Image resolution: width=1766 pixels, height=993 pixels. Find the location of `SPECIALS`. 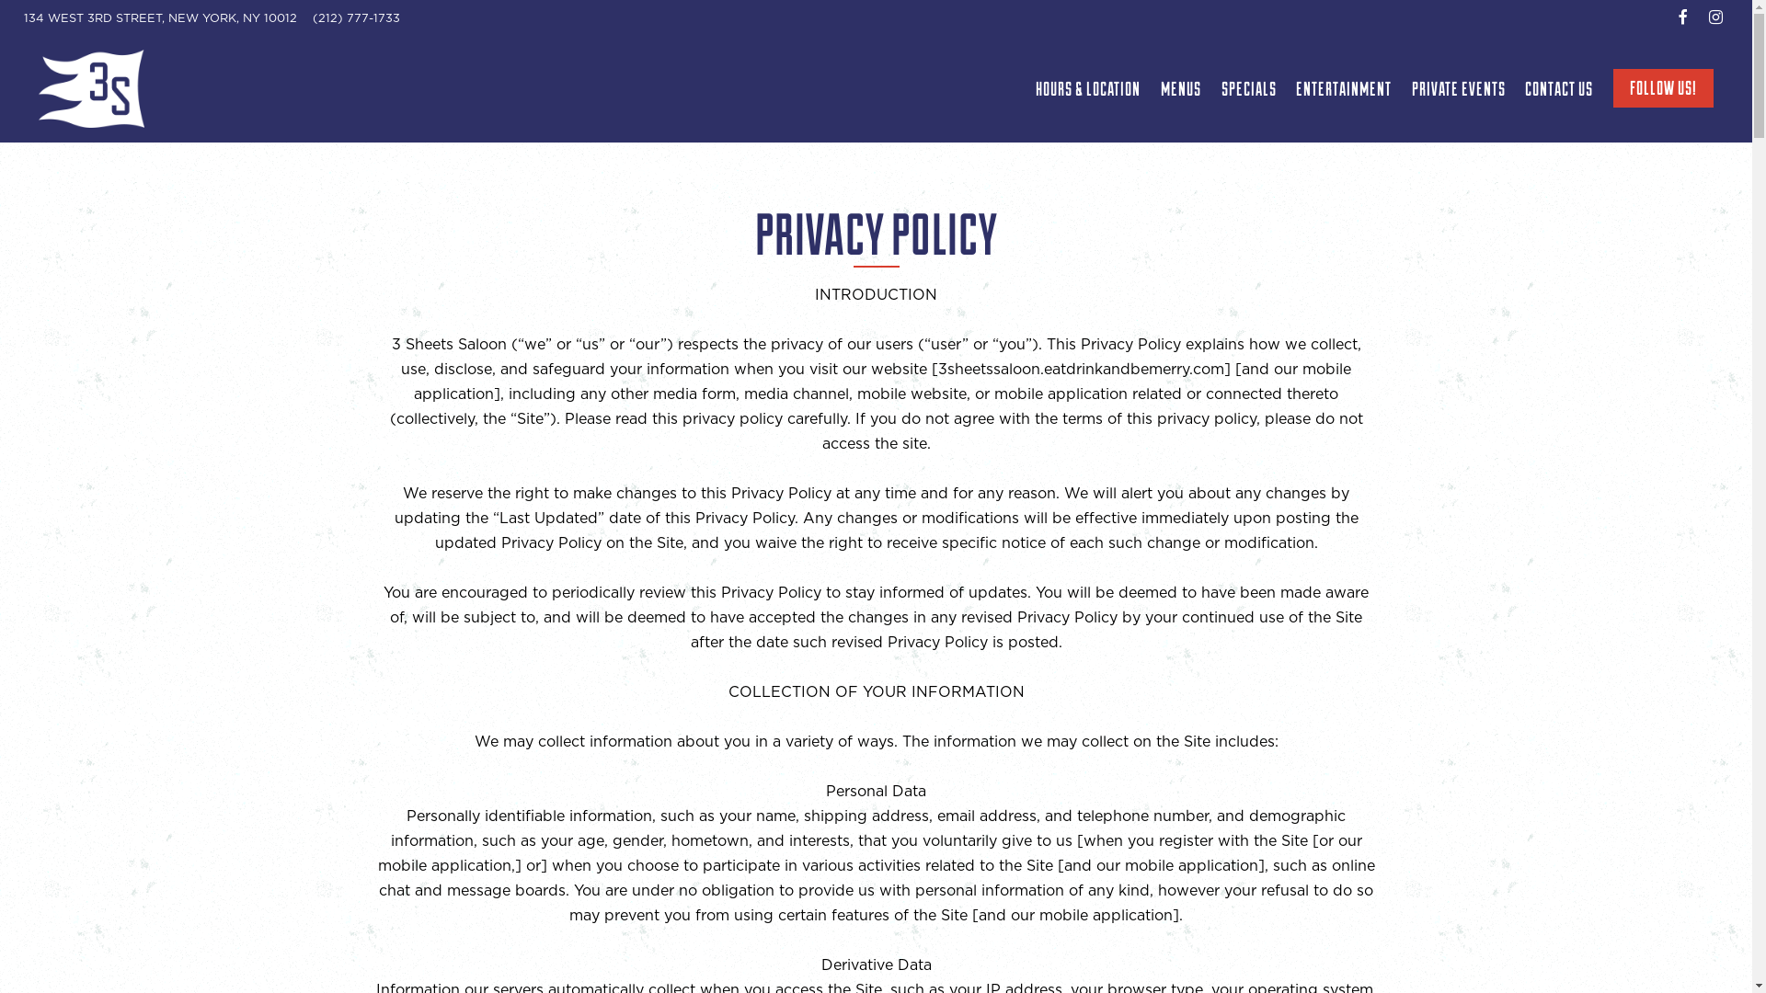

SPECIALS is located at coordinates (1249, 88).